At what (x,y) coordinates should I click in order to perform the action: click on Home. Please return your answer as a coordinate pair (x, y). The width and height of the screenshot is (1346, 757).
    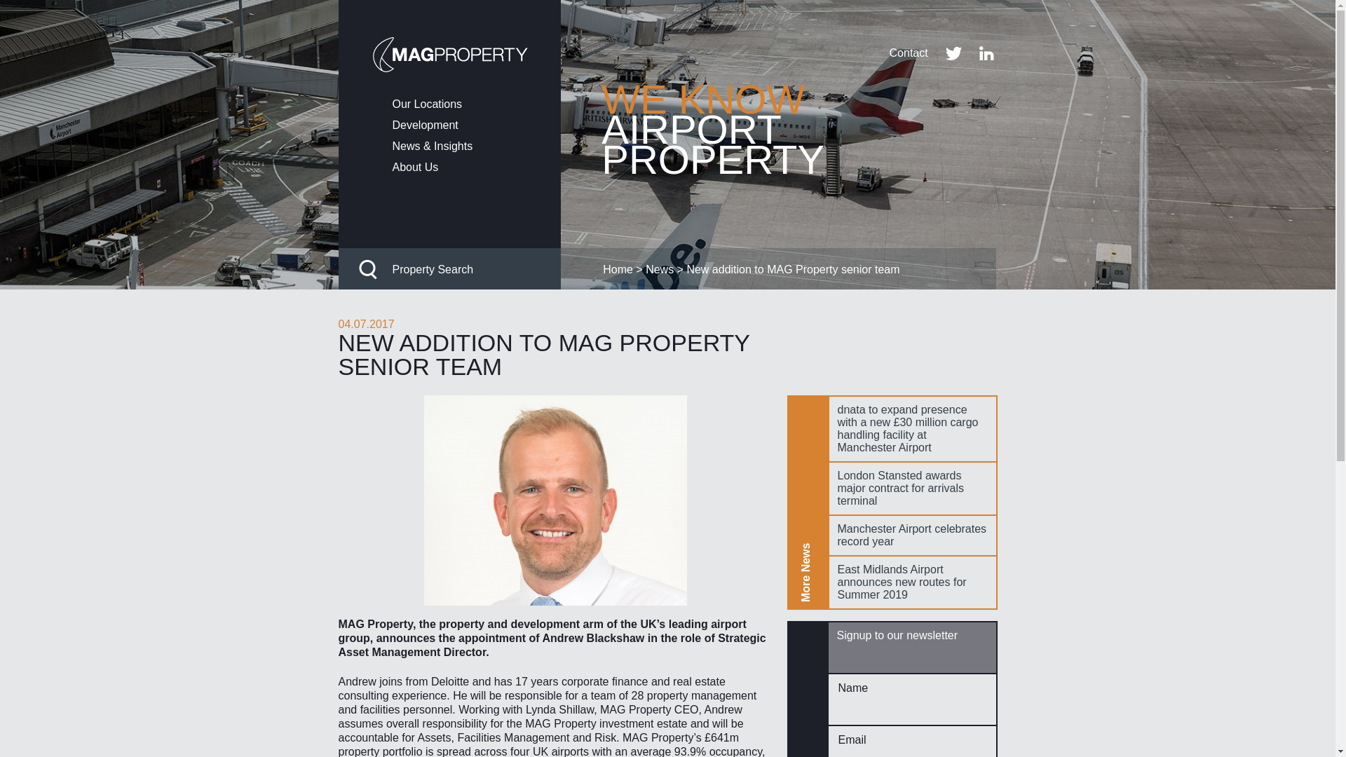
    Looking at the image, I should click on (618, 269).